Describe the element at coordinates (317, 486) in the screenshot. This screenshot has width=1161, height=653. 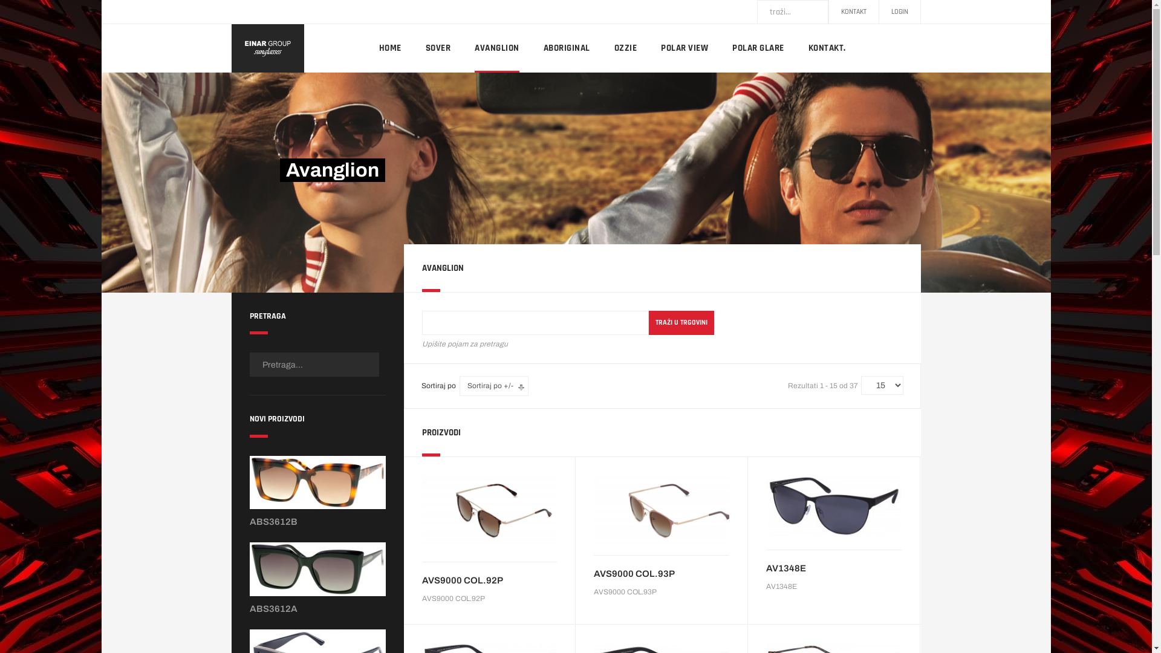
I see `ABS3612B` at that location.